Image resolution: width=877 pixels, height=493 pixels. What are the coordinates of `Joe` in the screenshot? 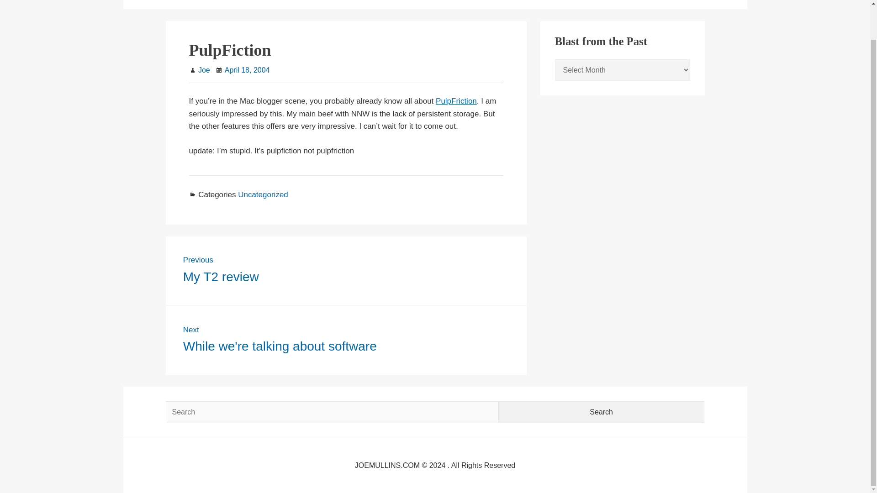 It's located at (204, 70).